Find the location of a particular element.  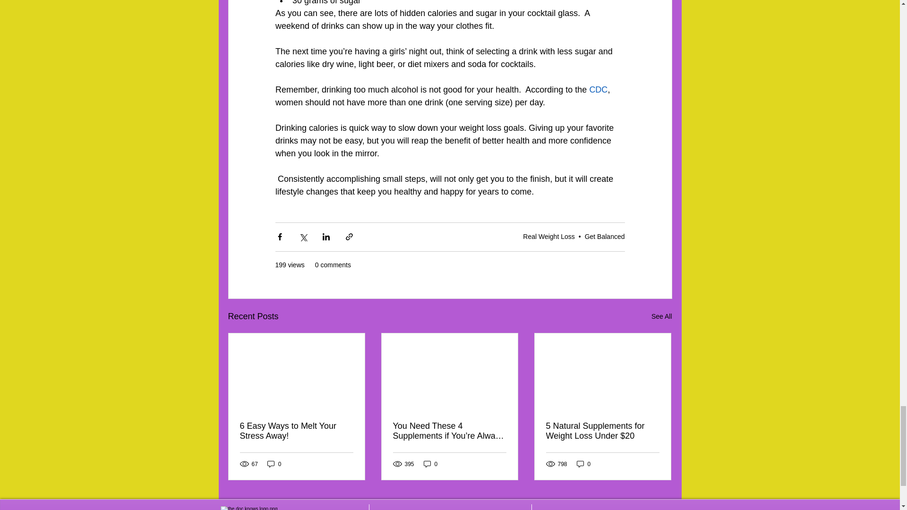

Get Balanced is located at coordinates (605, 236).